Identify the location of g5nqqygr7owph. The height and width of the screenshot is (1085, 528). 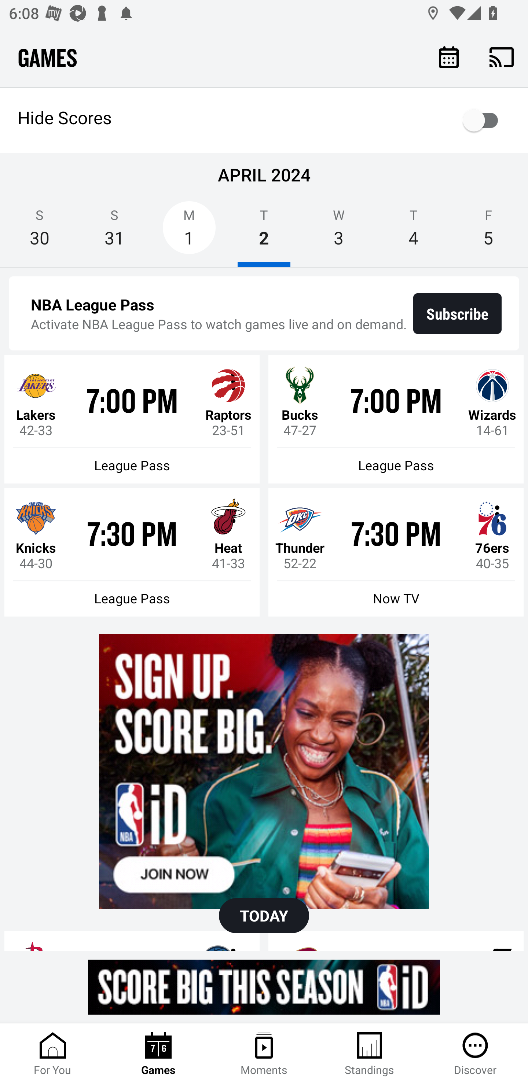
(264, 771).